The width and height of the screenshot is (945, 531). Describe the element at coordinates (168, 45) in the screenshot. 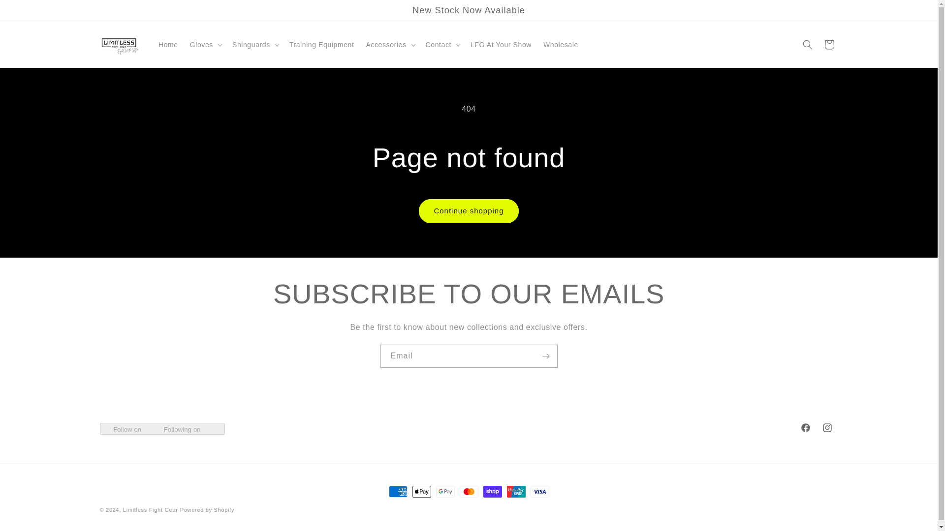

I see `Home` at that location.